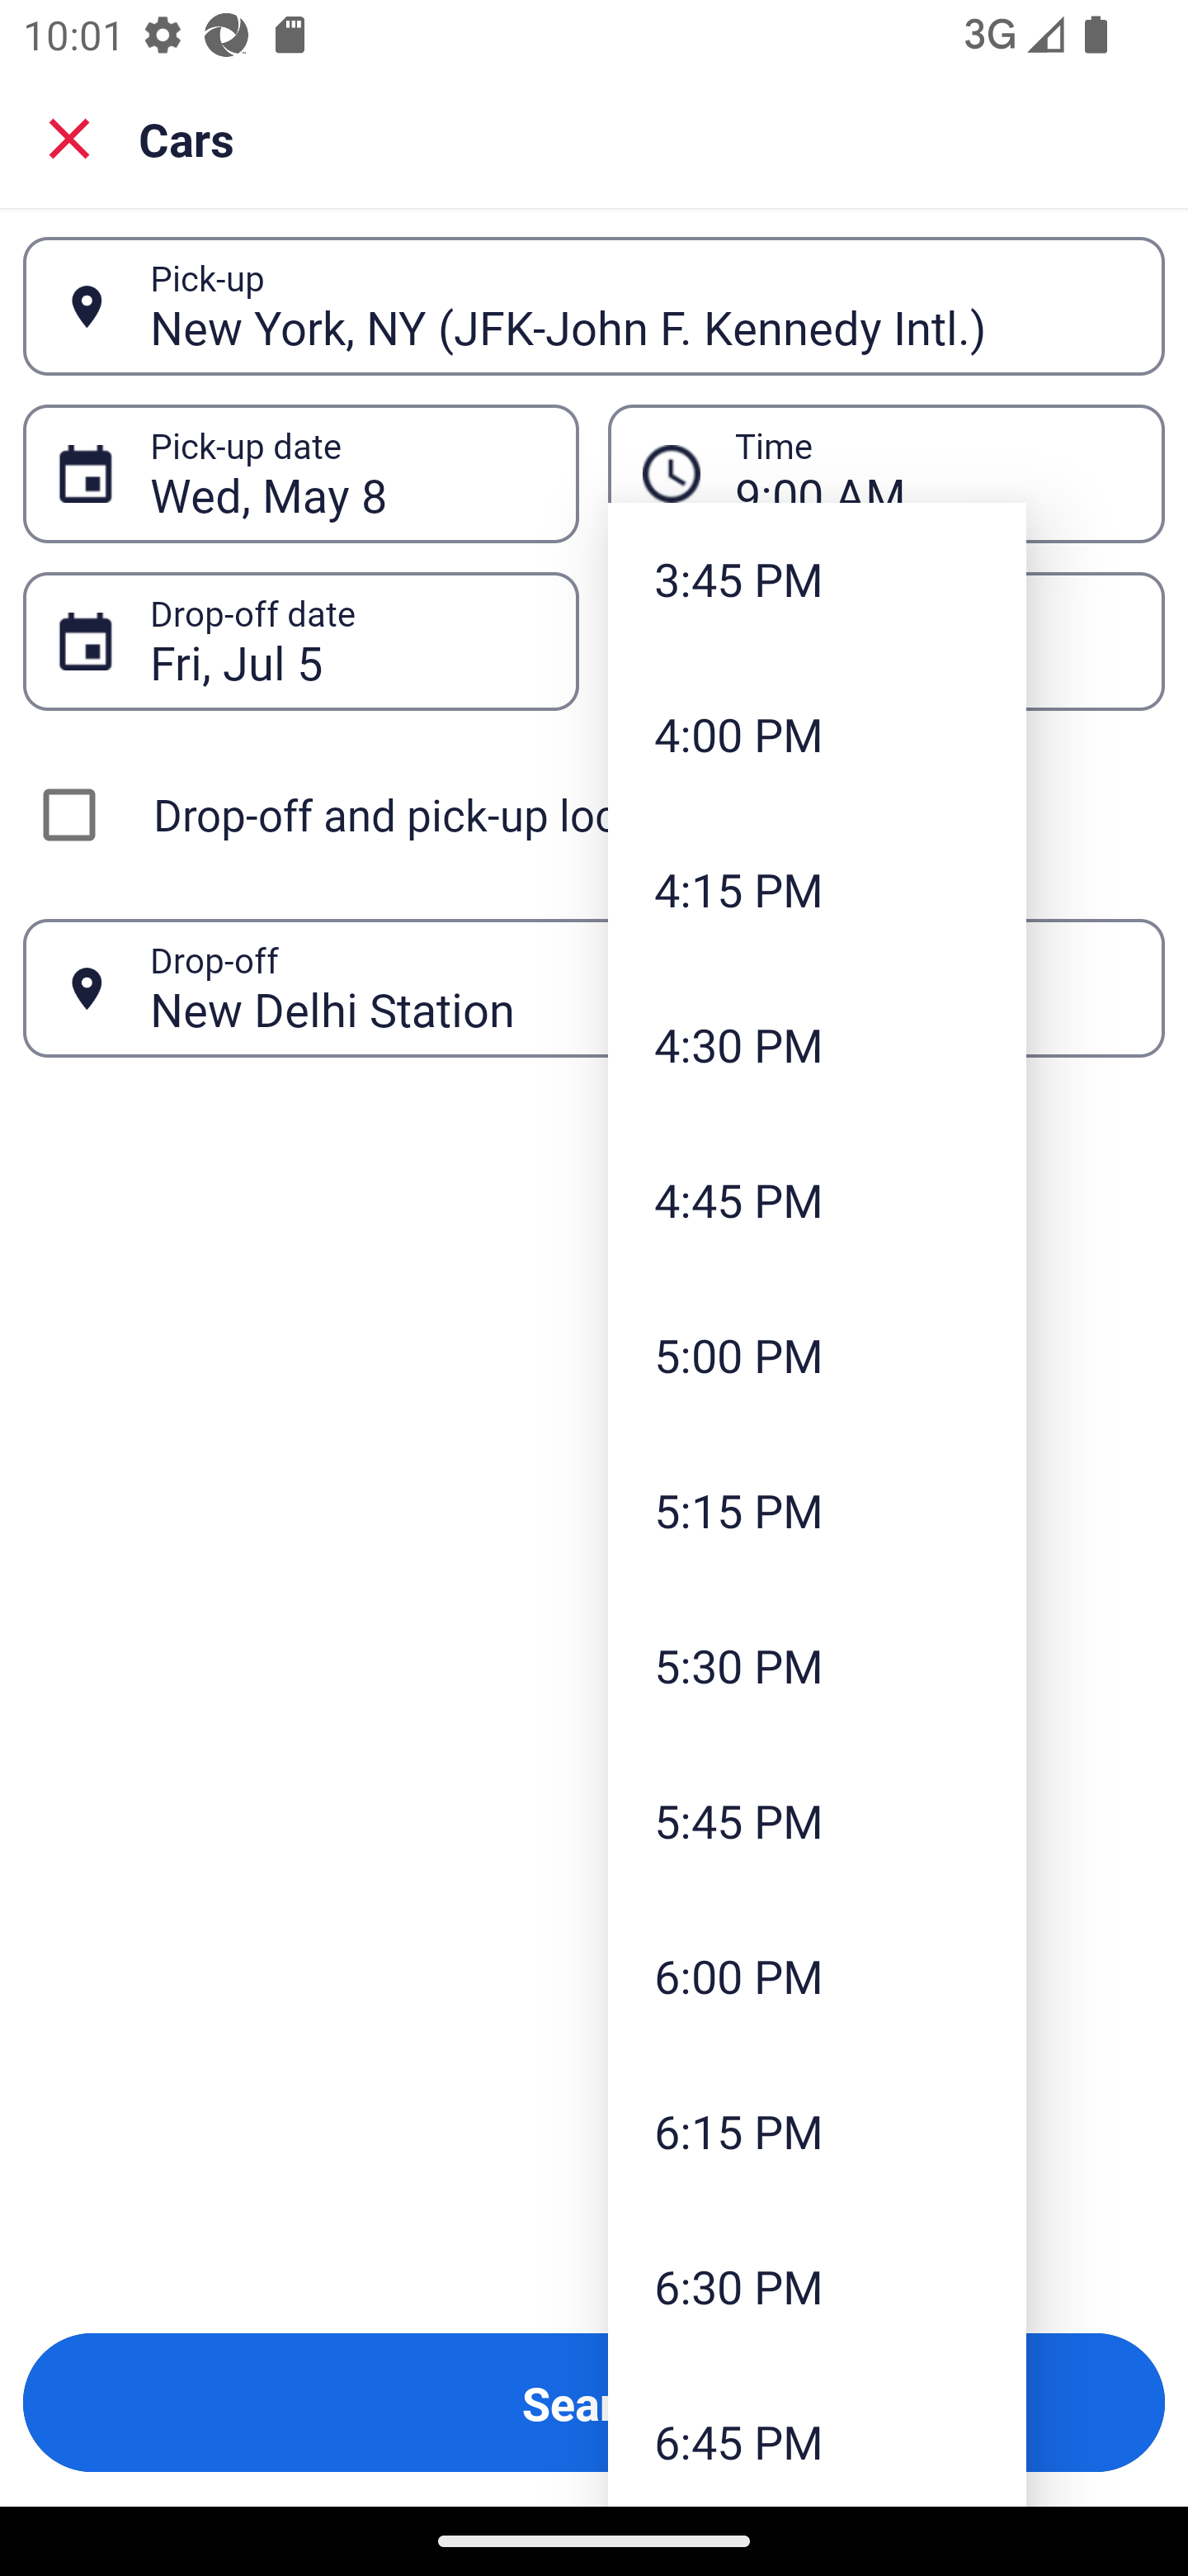 The image size is (1188, 2576). I want to click on 3:45 PM, so click(817, 580).